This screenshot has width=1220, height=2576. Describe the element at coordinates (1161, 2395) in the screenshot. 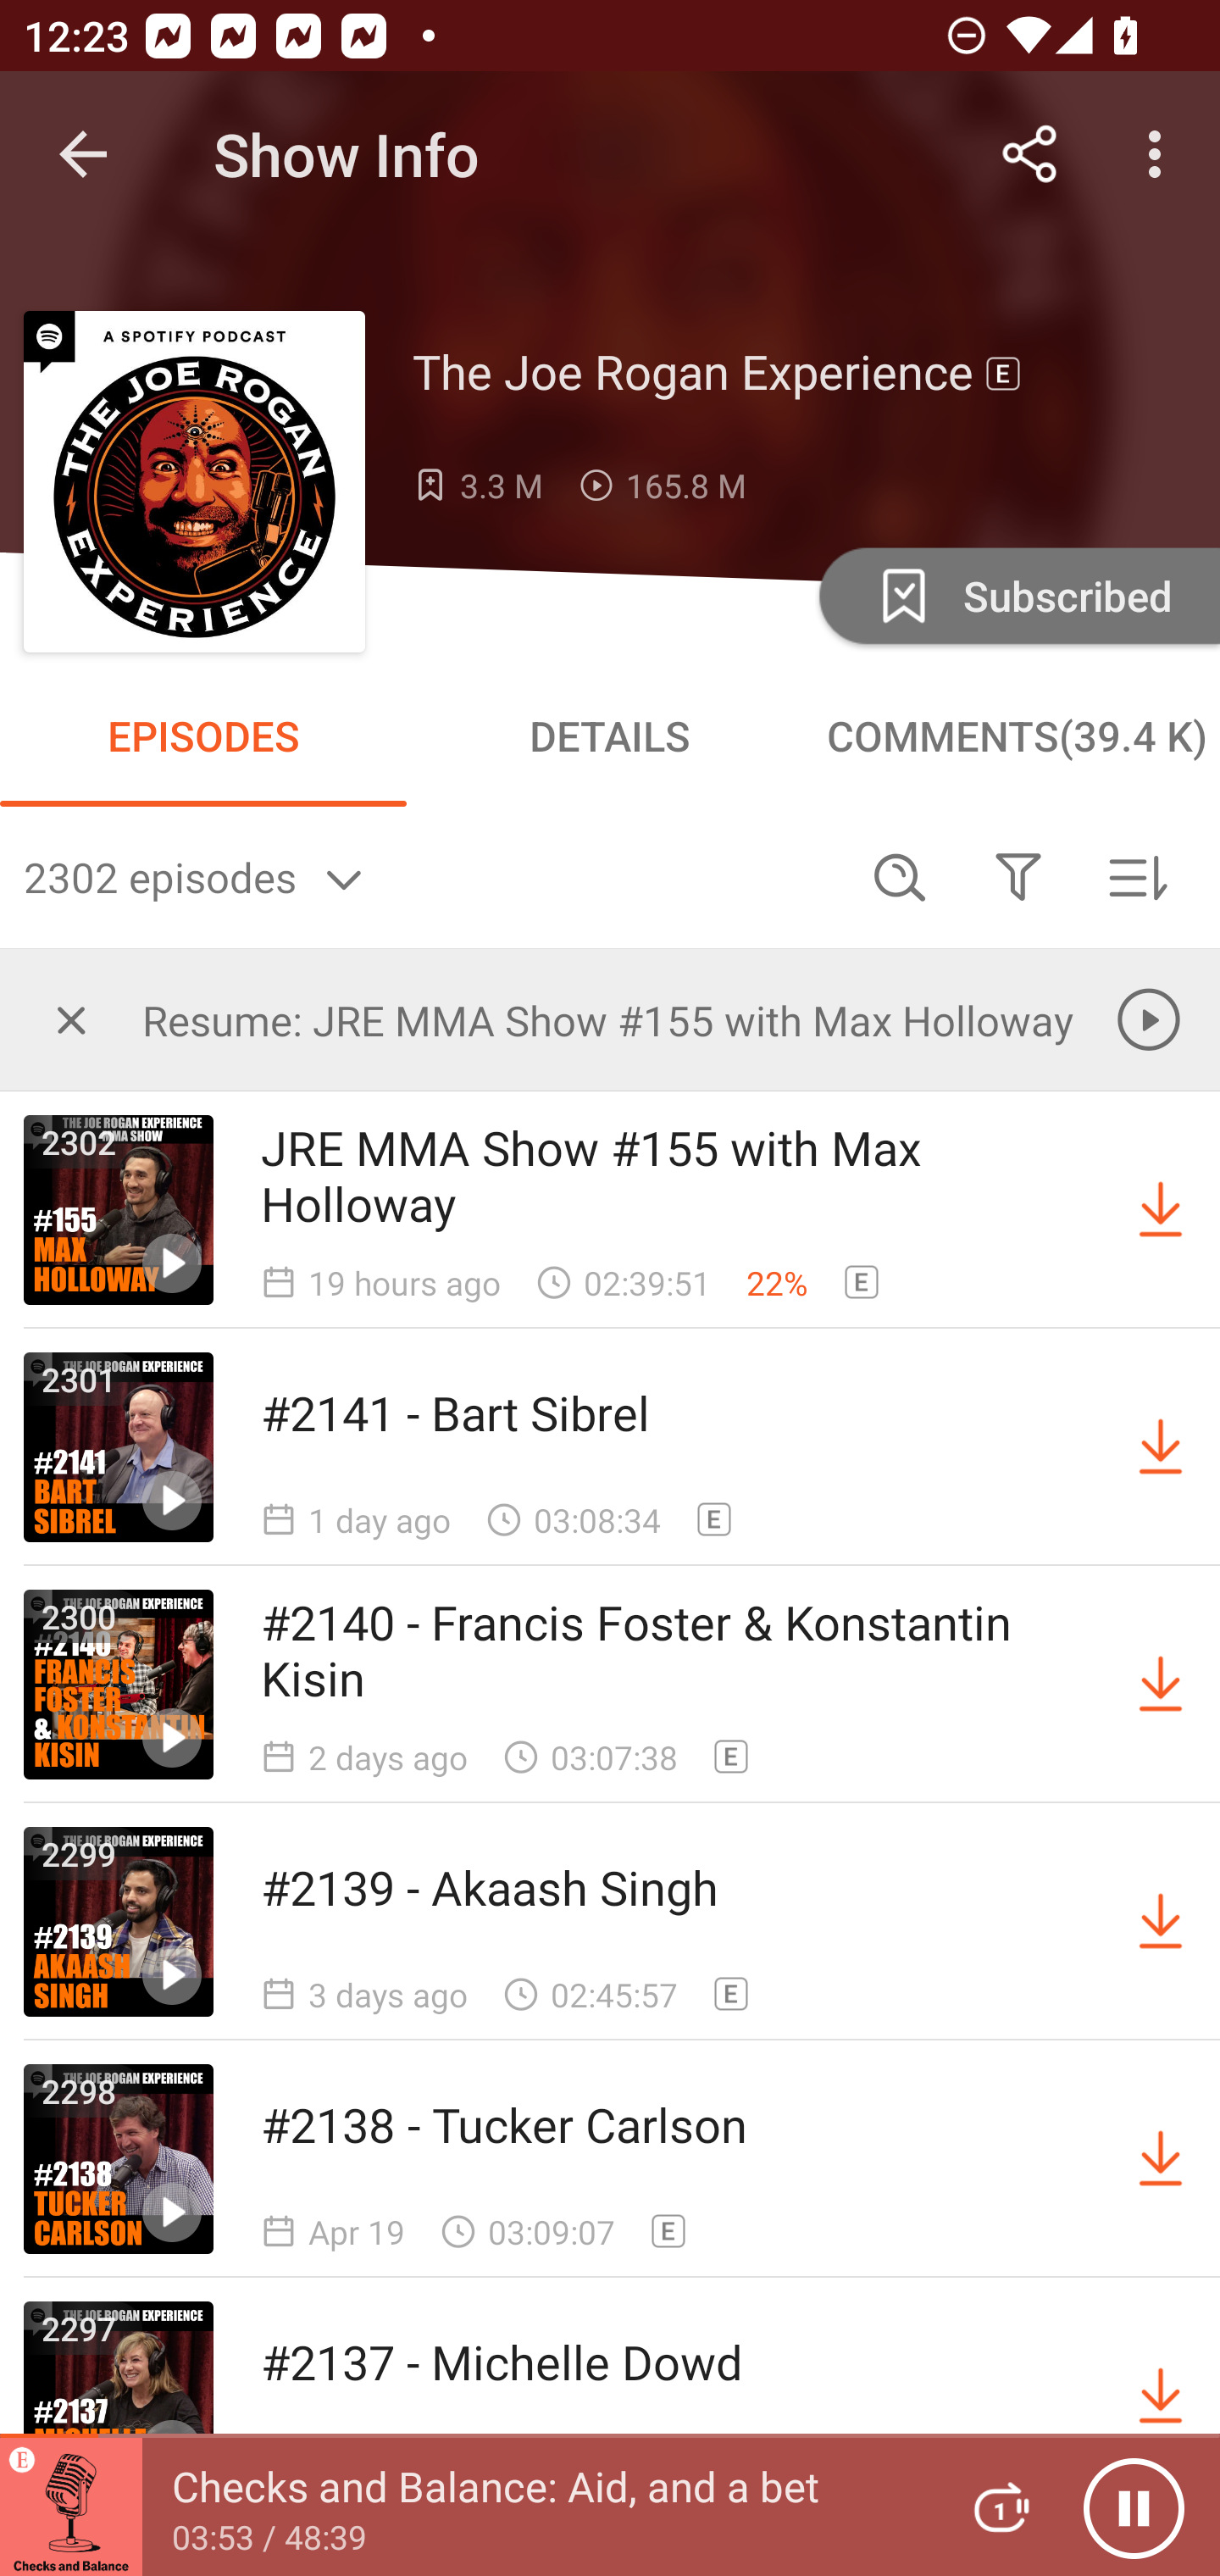

I see `Download` at that location.